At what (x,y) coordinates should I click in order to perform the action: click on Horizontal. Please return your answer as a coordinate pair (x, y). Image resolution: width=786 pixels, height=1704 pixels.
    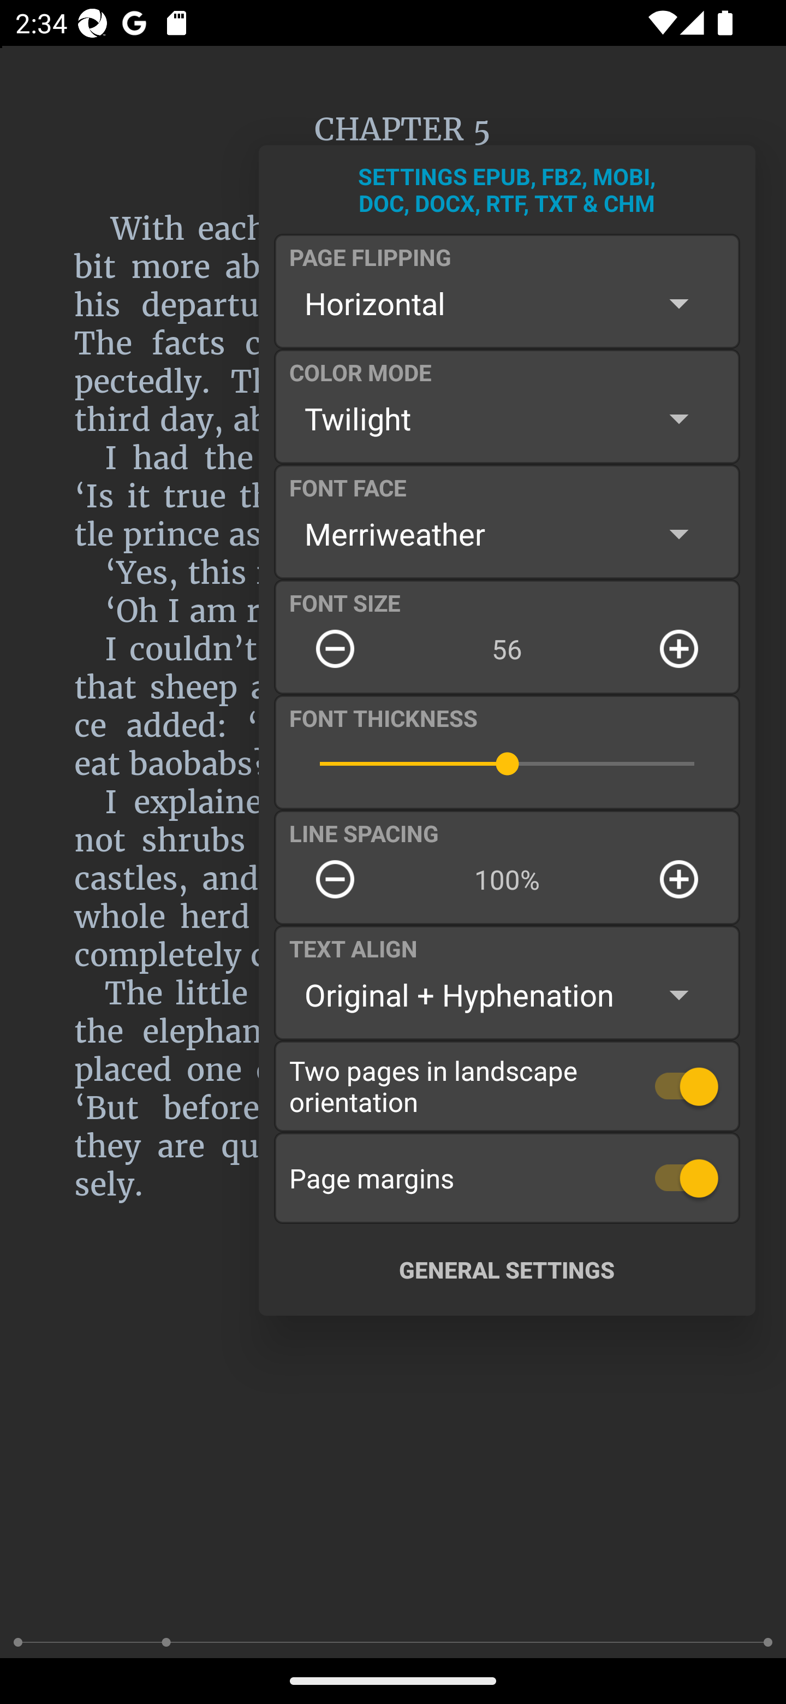
    Looking at the image, I should click on (507, 303).